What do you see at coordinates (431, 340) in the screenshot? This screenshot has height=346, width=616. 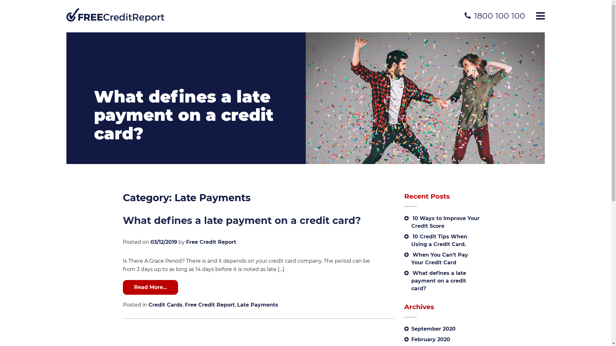 I see `February 2020` at bounding box center [431, 340].